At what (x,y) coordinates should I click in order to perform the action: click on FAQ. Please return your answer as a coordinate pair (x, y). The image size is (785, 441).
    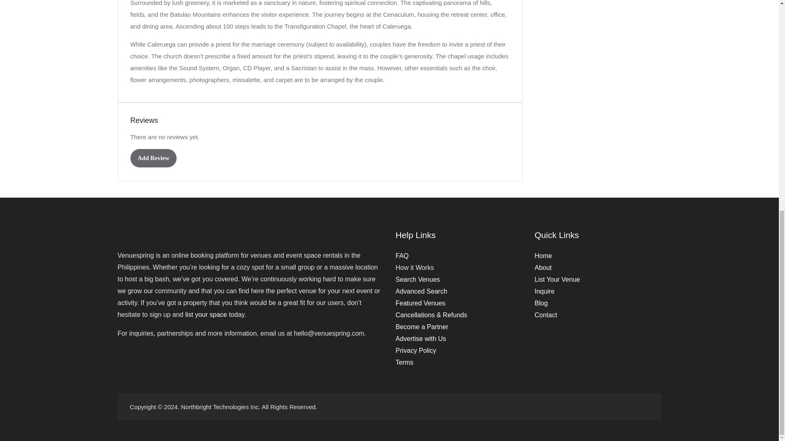
    Looking at the image, I should click on (402, 256).